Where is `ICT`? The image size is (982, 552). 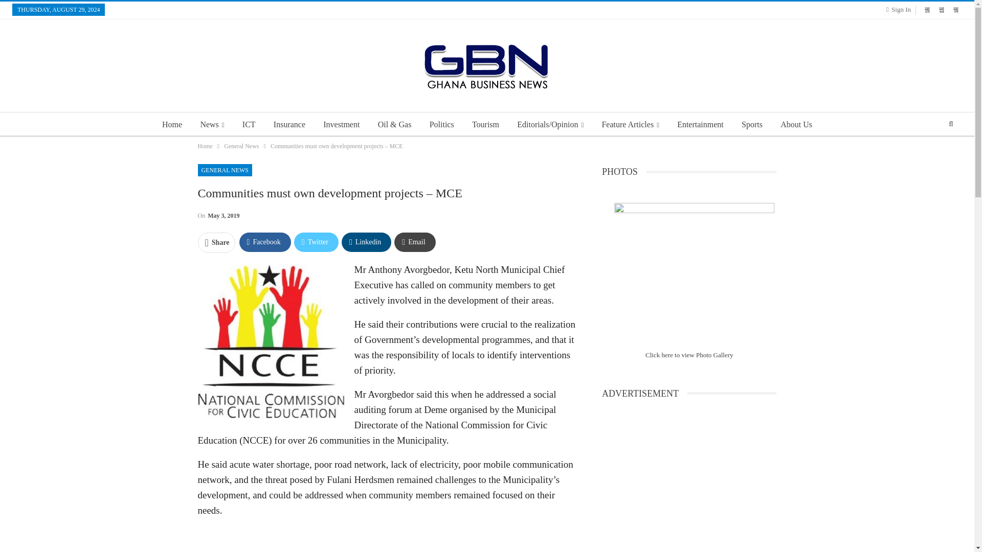
ICT is located at coordinates (249, 125).